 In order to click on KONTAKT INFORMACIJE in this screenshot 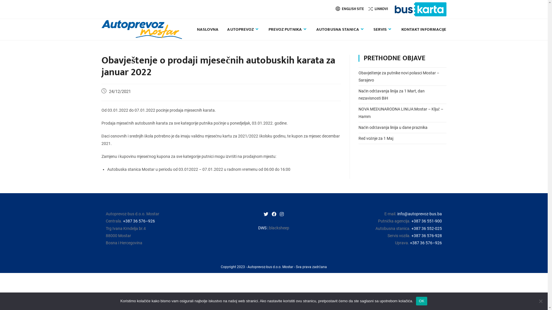, I will do `click(424, 30)`.